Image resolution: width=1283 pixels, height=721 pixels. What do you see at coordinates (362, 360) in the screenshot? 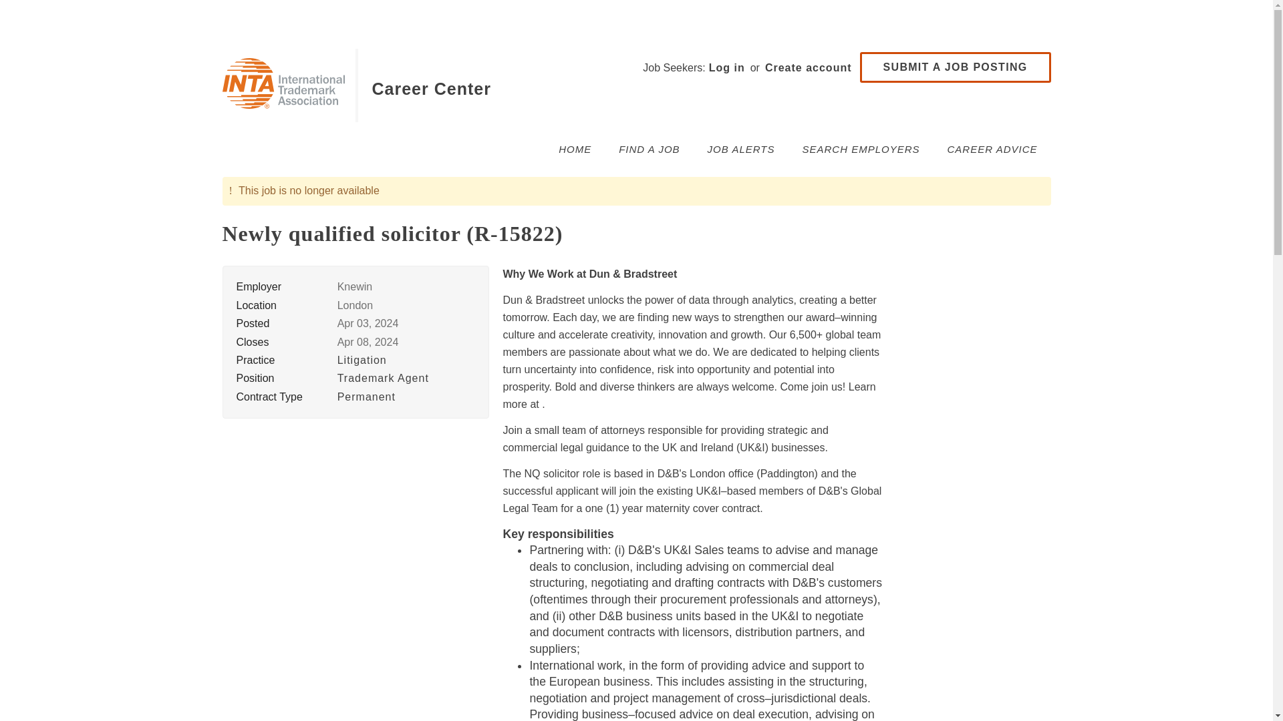
I see `Litigation` at bounding box center [362, 360].